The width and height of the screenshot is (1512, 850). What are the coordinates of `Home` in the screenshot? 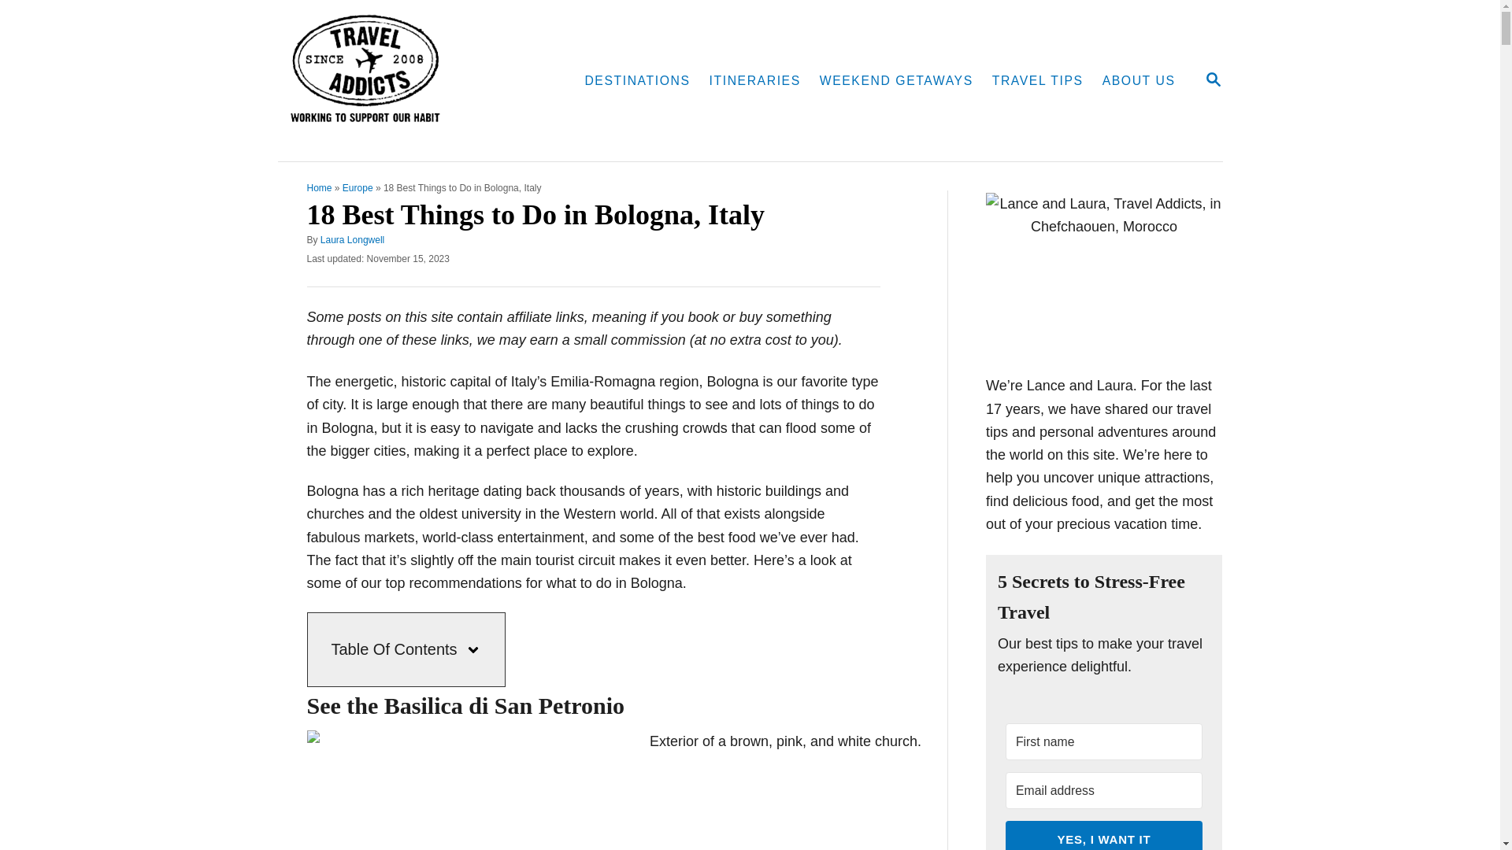 It's located at (1038, 81).